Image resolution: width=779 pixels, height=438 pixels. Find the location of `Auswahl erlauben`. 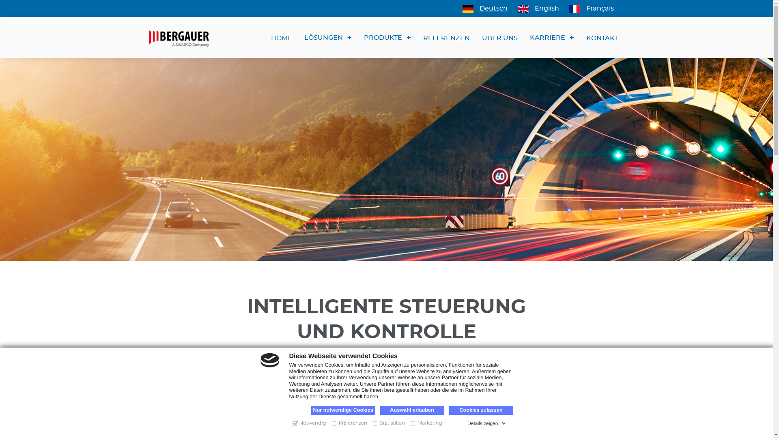

Auswahl erlauben is located at coordinates (412, 410).